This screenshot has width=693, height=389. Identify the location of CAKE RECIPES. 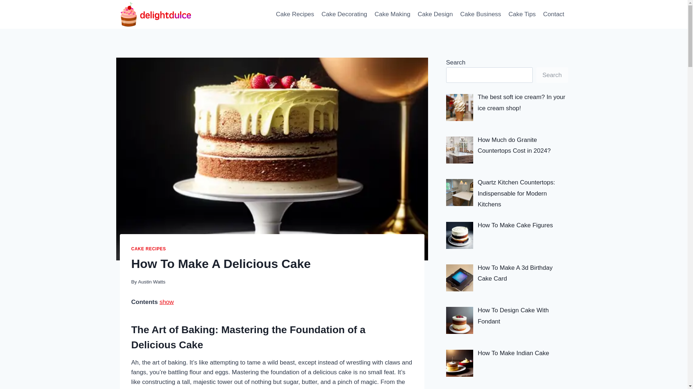
(149, 249).